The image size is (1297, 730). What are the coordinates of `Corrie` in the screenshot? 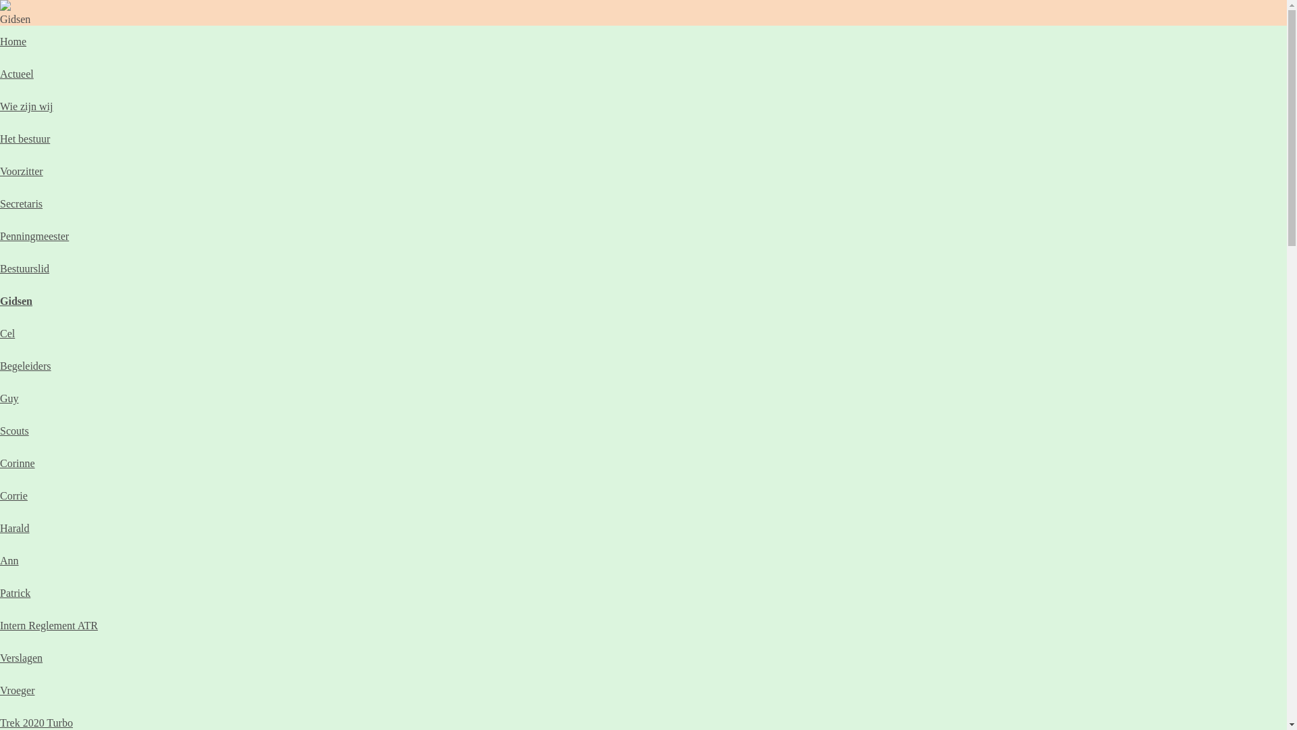 It's located at (14, 496).